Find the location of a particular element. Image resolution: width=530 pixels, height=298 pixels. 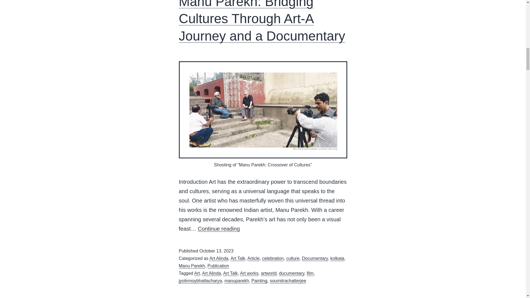

Publication is located at coordinates (218, 266).